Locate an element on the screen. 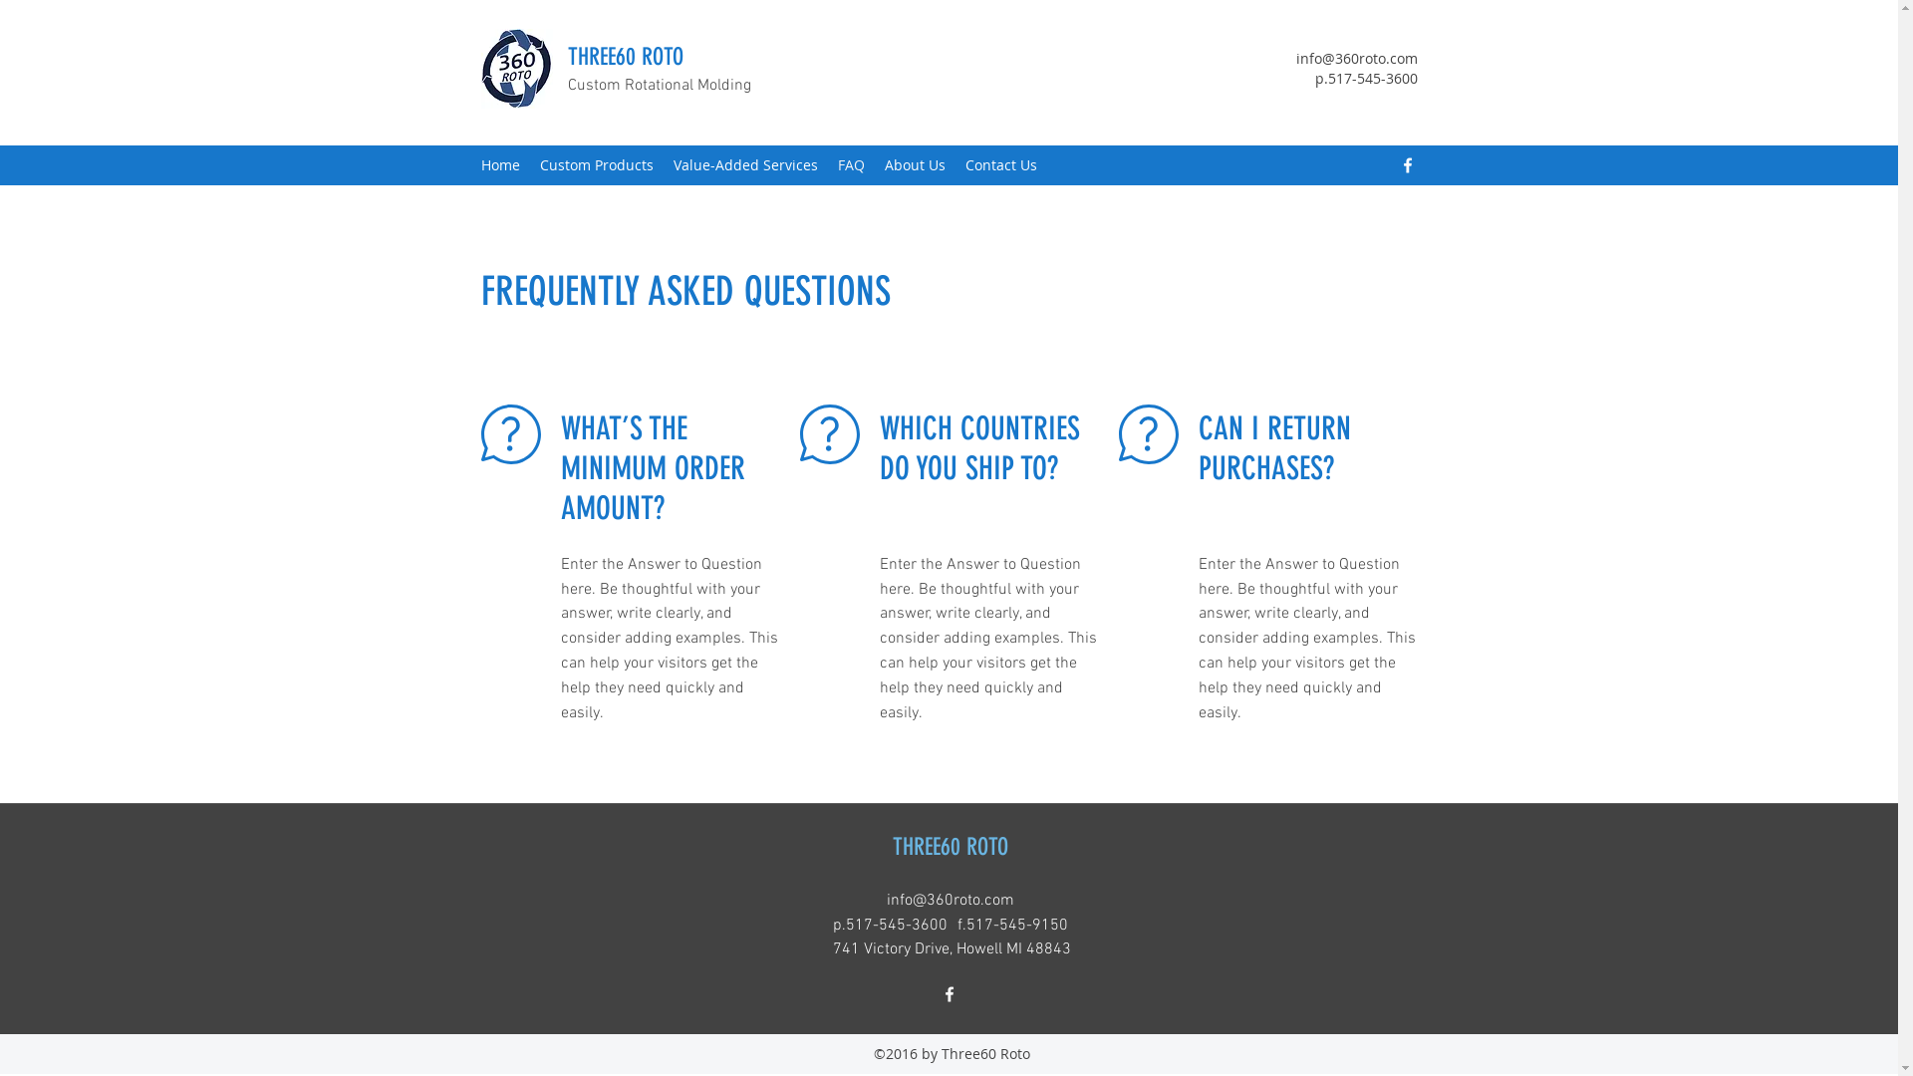 This screenshot has width=1913, height=1076. About Us is located at coordinates (915, 165).